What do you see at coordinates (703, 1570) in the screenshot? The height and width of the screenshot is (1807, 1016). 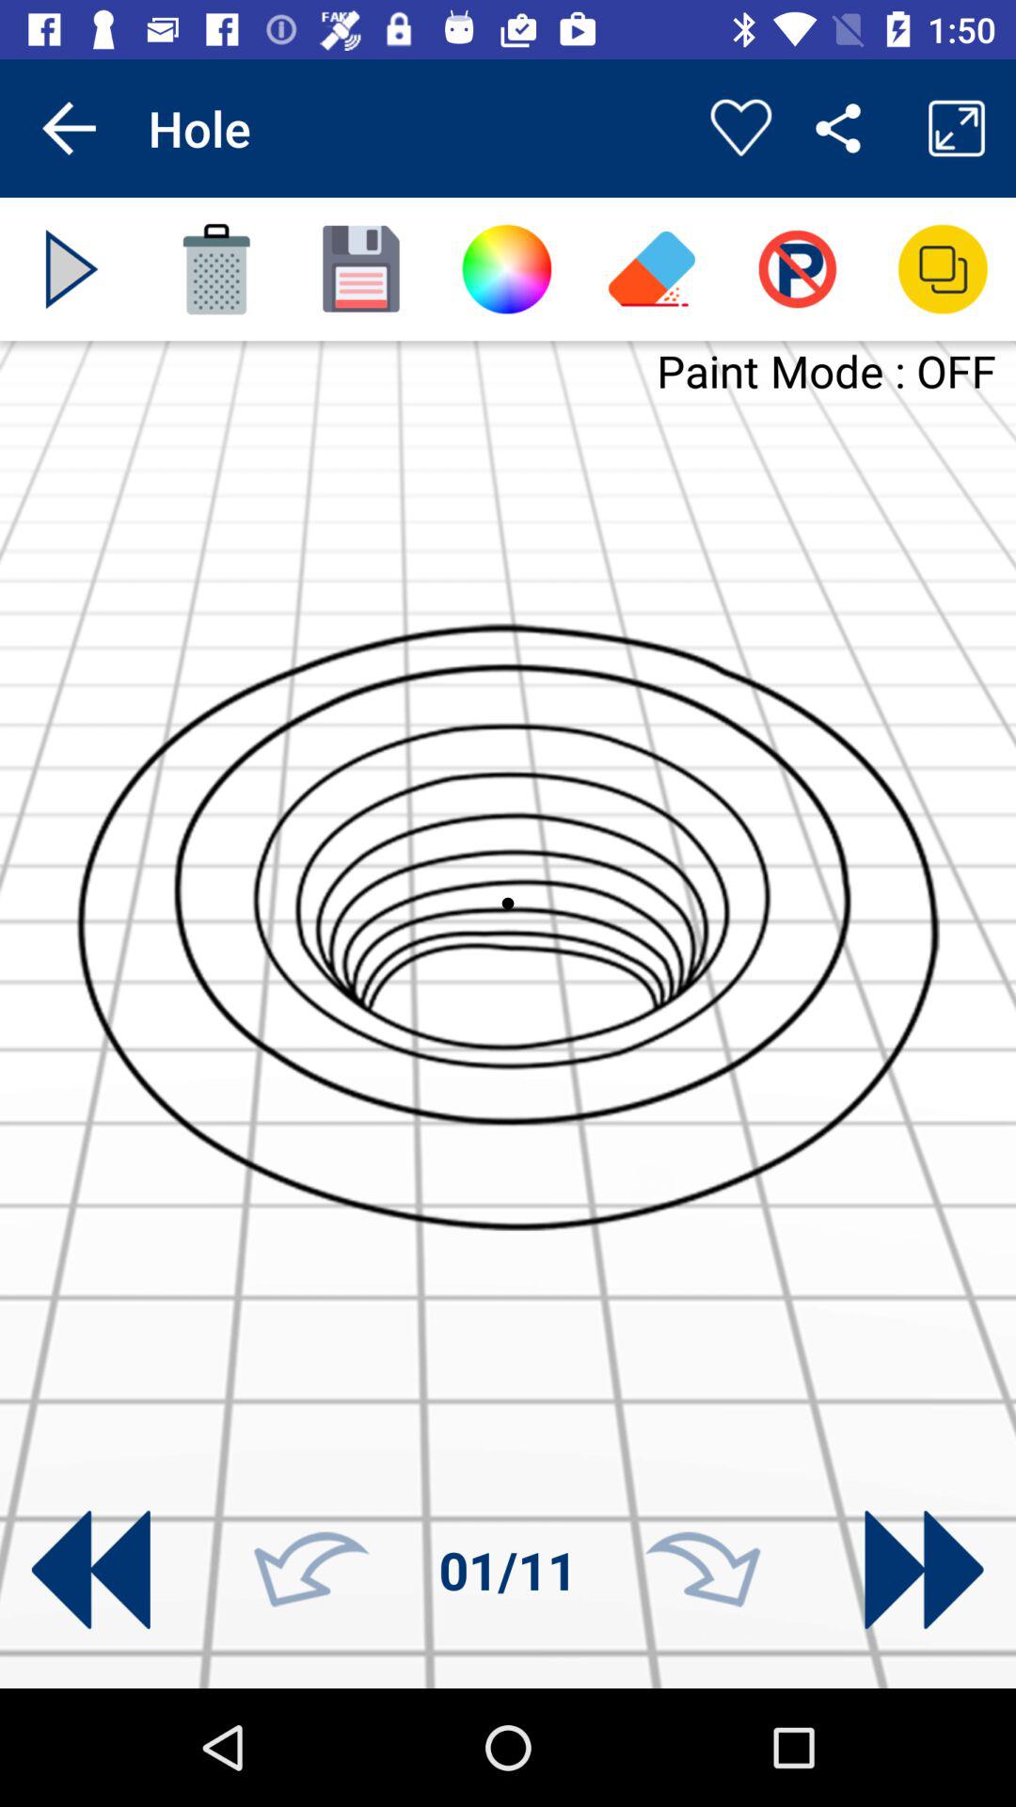 I see `next number` at bounding box center [703, 1570].